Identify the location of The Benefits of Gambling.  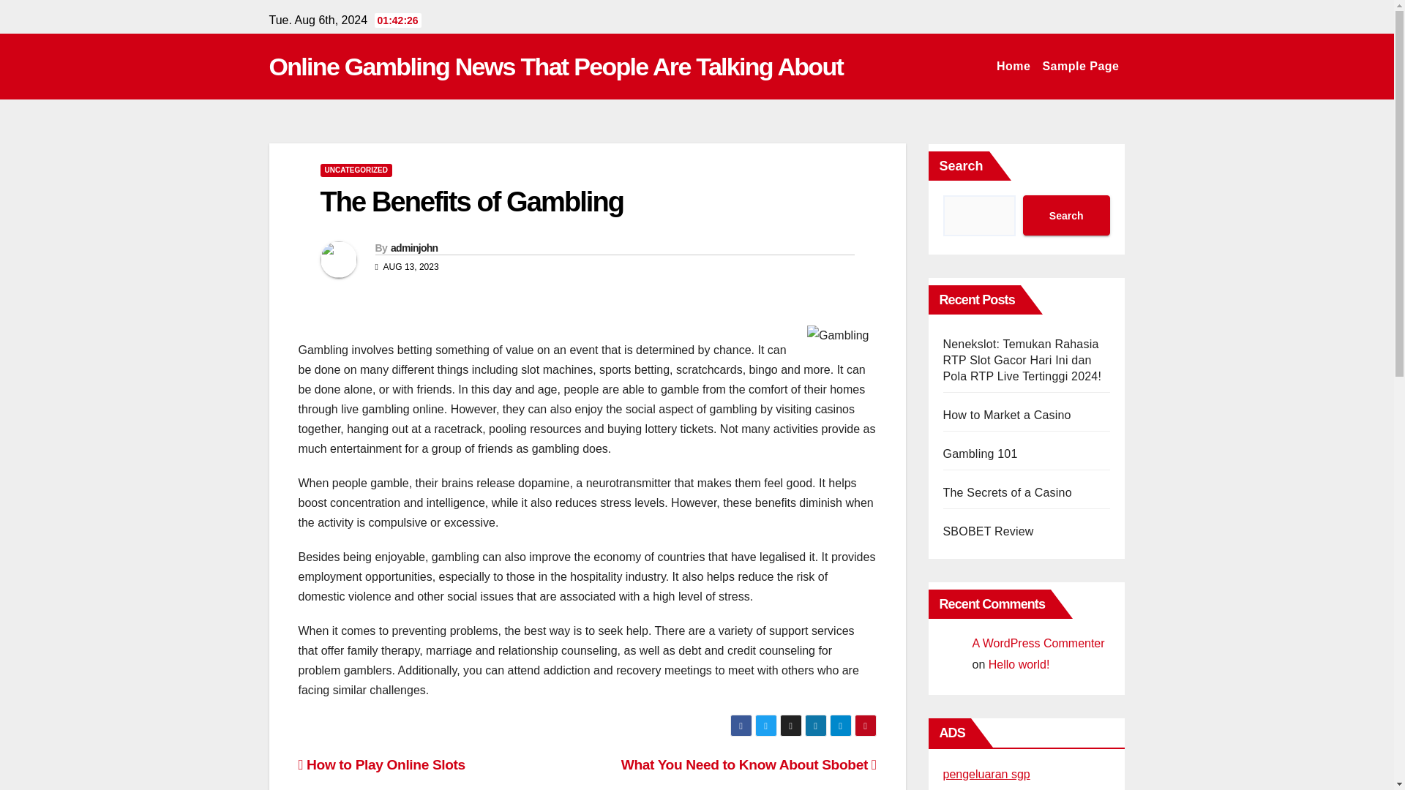
(471, 202).